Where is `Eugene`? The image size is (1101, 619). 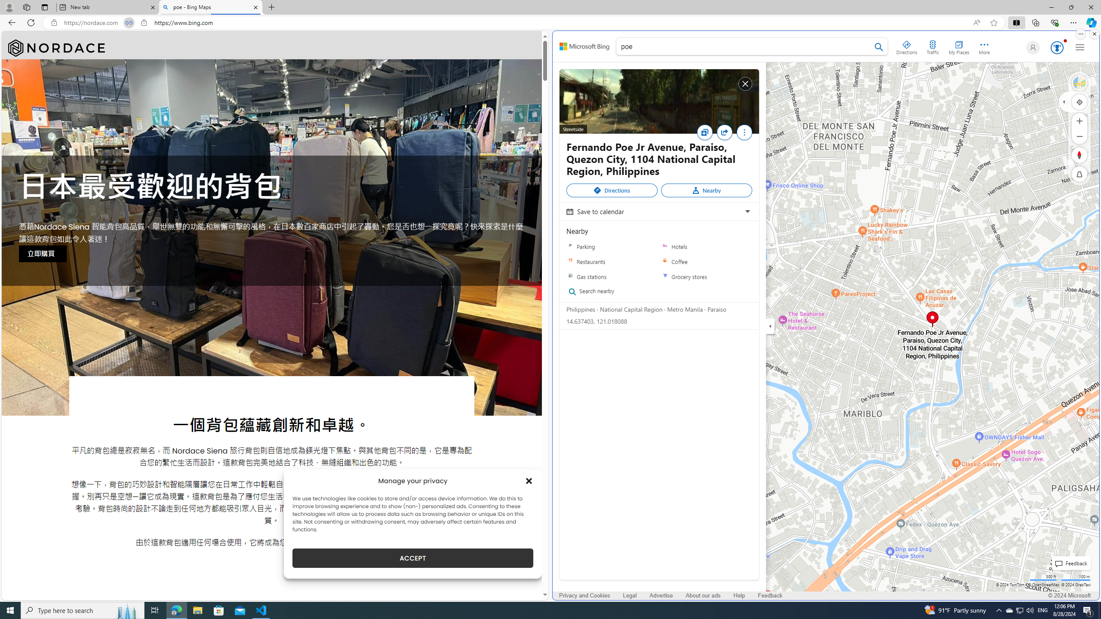 Eugene is located at coordinates (1031, 47).